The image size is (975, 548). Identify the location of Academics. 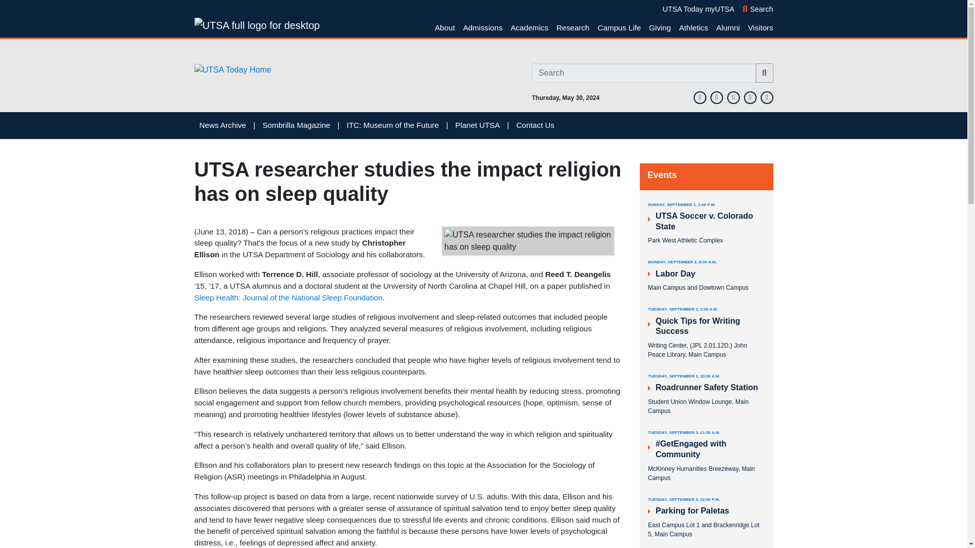
(530, 27).